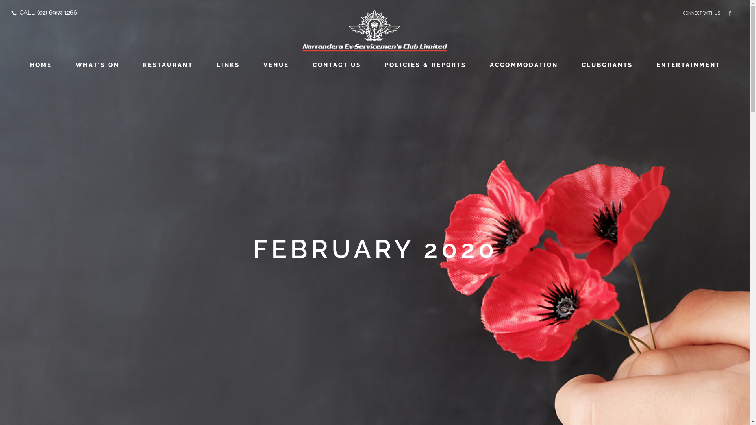 Image resolution: width=756 pixels, height=425 pixels. Describe the element at coordinates (425, 65) in the screenshot. I see `POLICIES & REPORTS` at that location.